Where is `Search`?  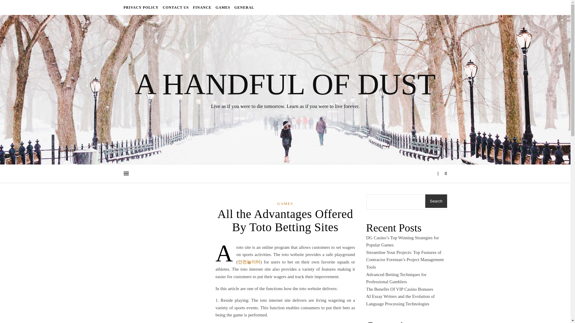 Search is located at coordinates (436, 201).